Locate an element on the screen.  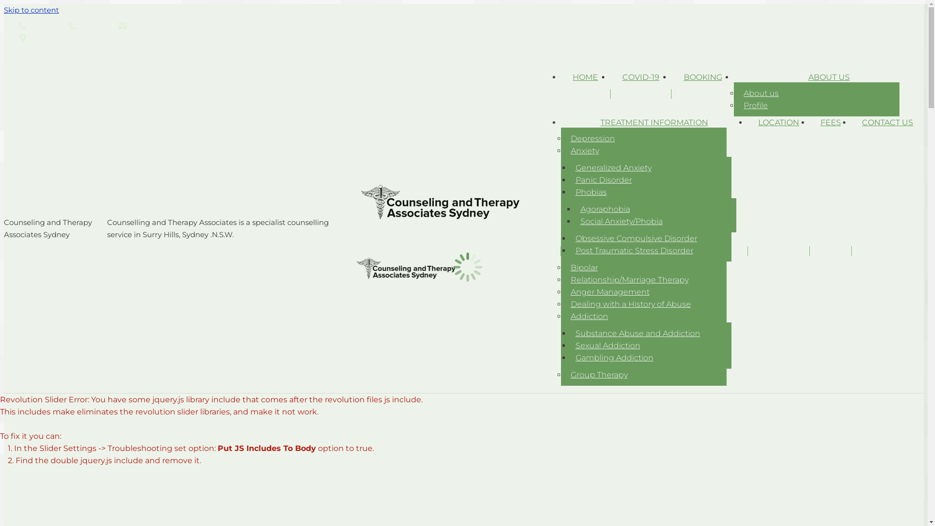
Substance Abuse and Addiction is located at coordinates (638, 333).